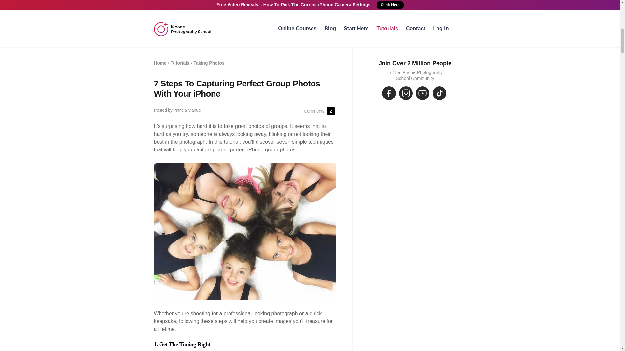 The height and width of the screenshot is (351, 625). What do you see at coordinates (187, 110) in the screenshot?
I see `Patricia Manuell` at bounding box center [187, 110].